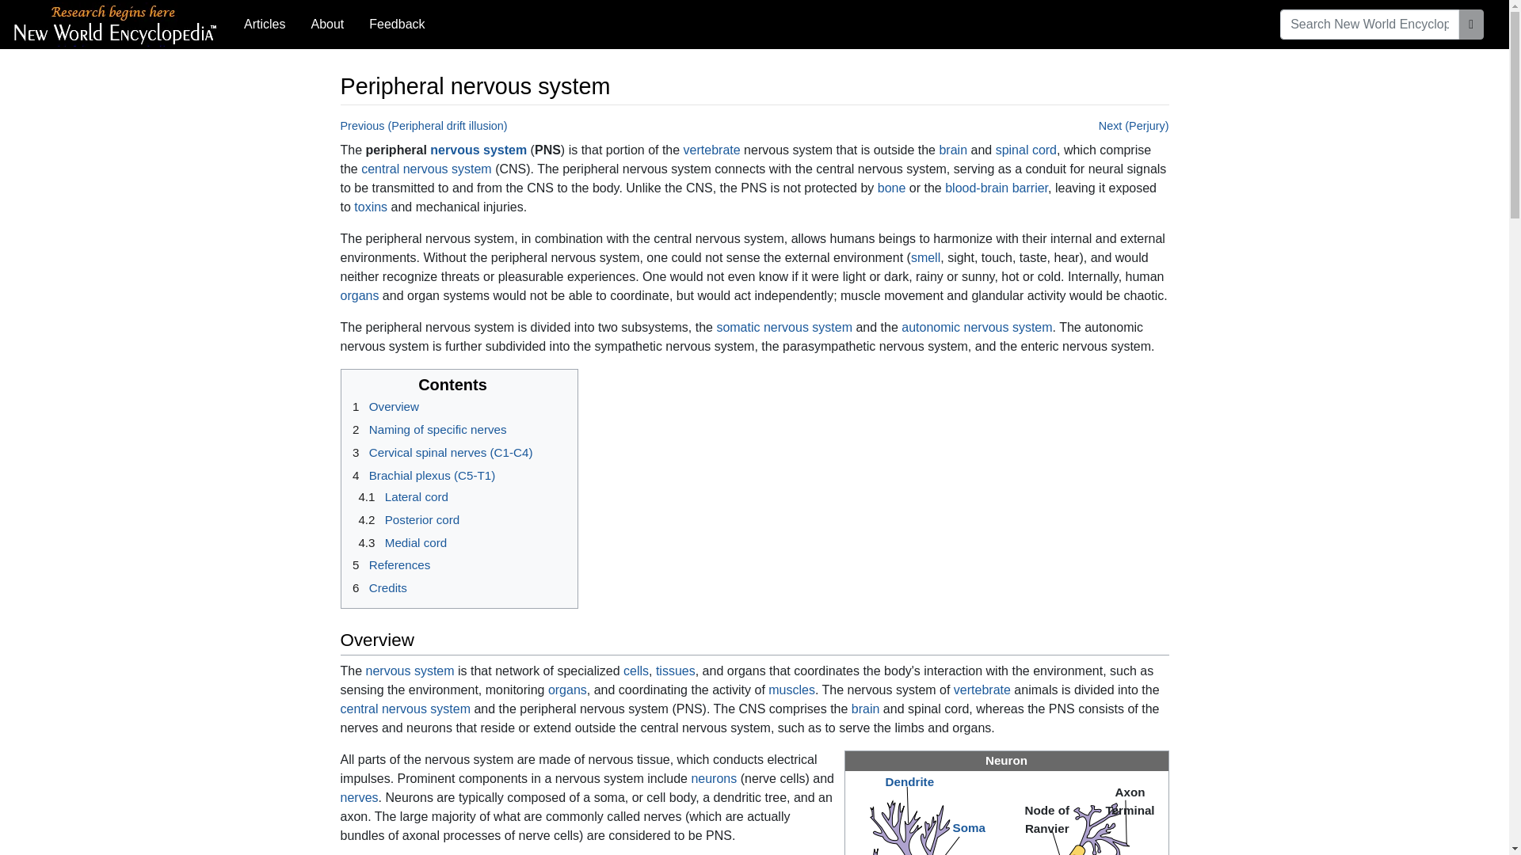 This screenshot has width=1521, height=855. I want to click on Nervous system, so click(410, 671).